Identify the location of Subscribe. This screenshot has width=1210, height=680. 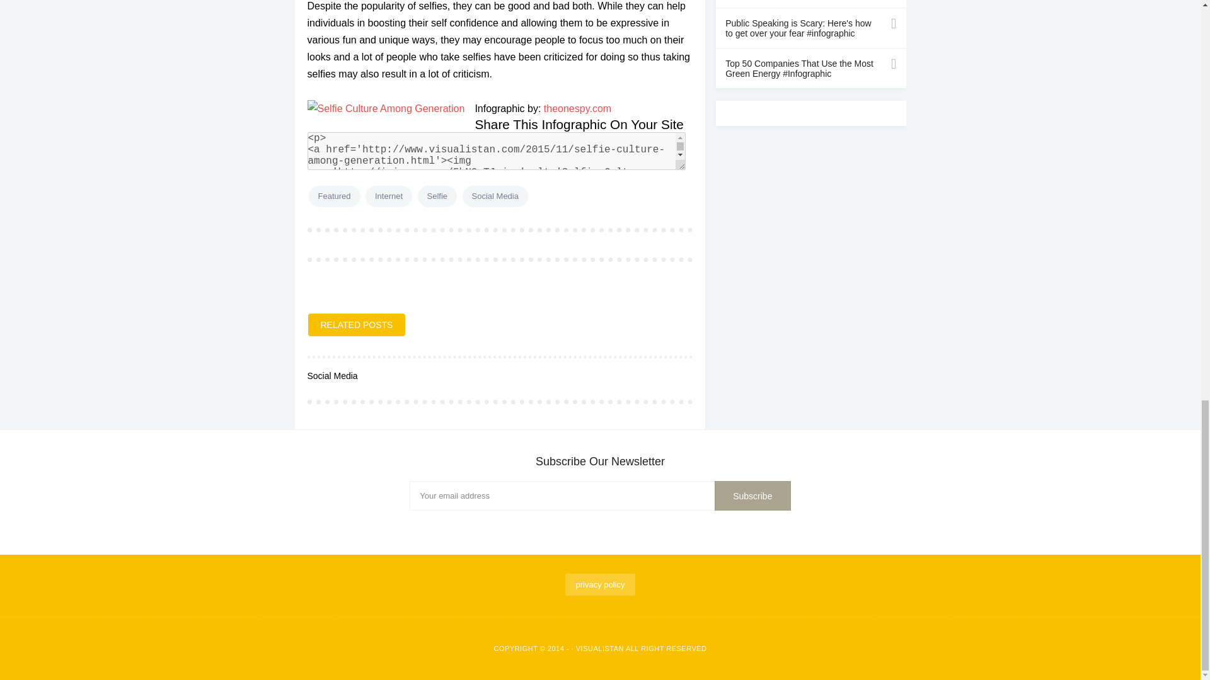
(752, 496).